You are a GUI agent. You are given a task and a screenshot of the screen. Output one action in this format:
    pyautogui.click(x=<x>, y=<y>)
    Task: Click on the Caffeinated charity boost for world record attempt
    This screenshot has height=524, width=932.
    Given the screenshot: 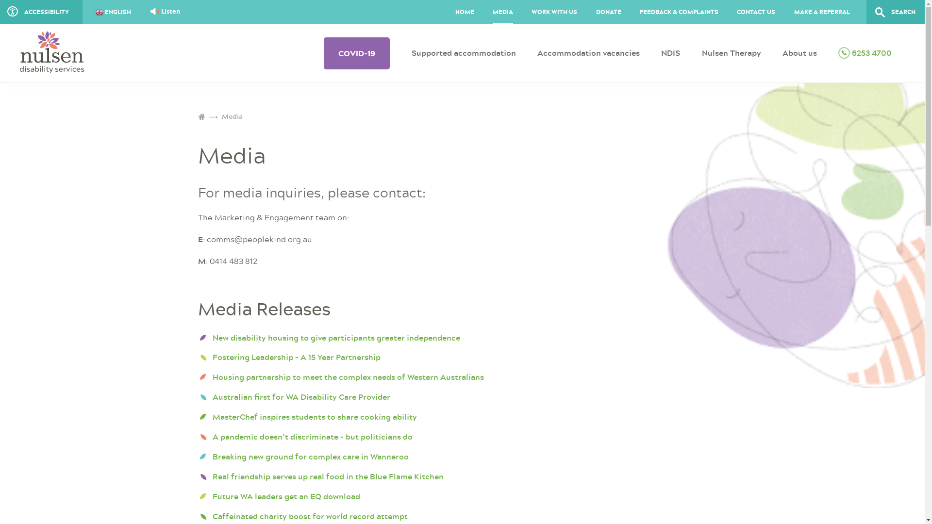 What is the action you would take?
    pyautogui.click(x=310, y=516)
    